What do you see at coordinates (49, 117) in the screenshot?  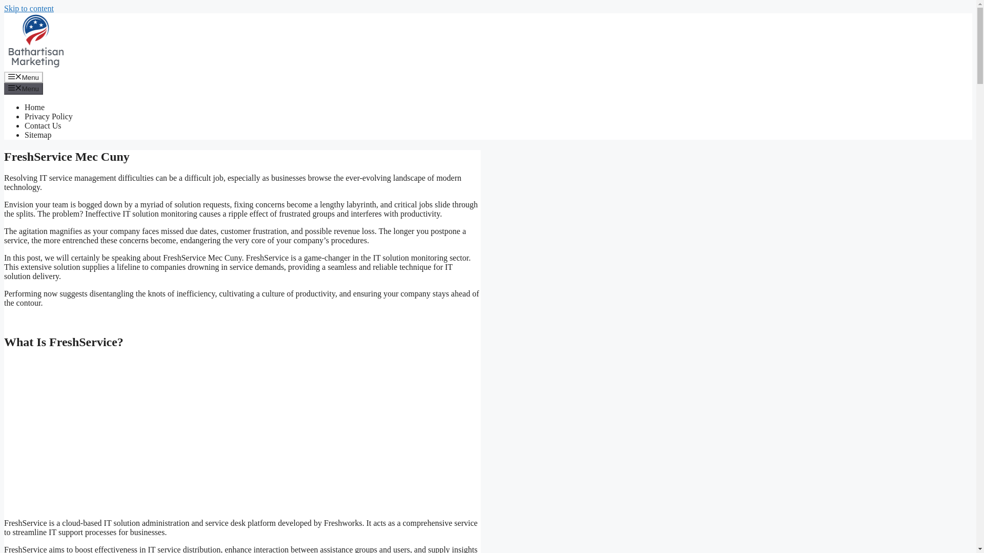 I see `Privacy Policy` at bounding box center [49, 117].